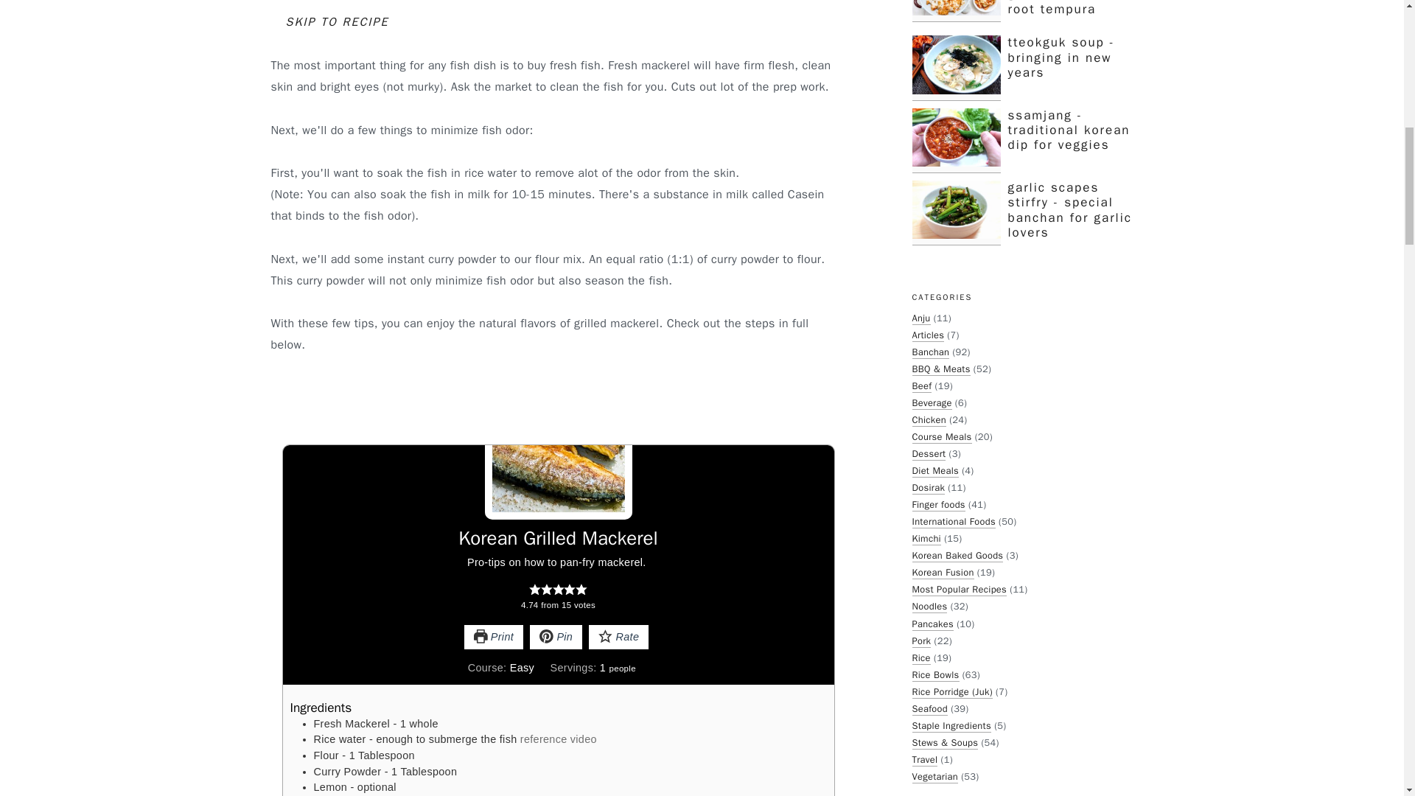  I want to click on SKIP TO RECIPE, so click(338, 22).